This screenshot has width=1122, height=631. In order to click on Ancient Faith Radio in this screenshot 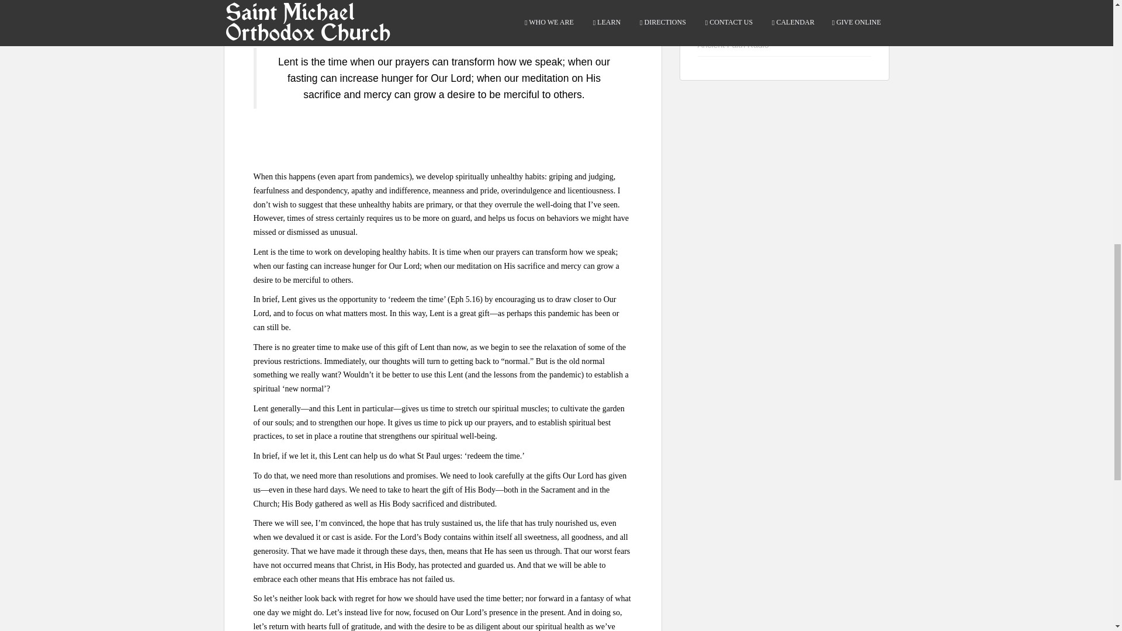, I will do `click(733, 45)`.